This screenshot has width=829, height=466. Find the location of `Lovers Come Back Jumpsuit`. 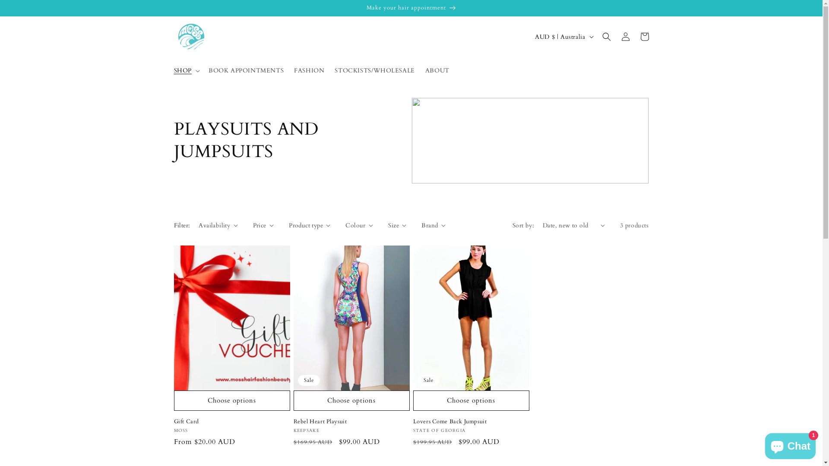

Lovers Come Back Jumpsuit is located at coordinates (471, 422).